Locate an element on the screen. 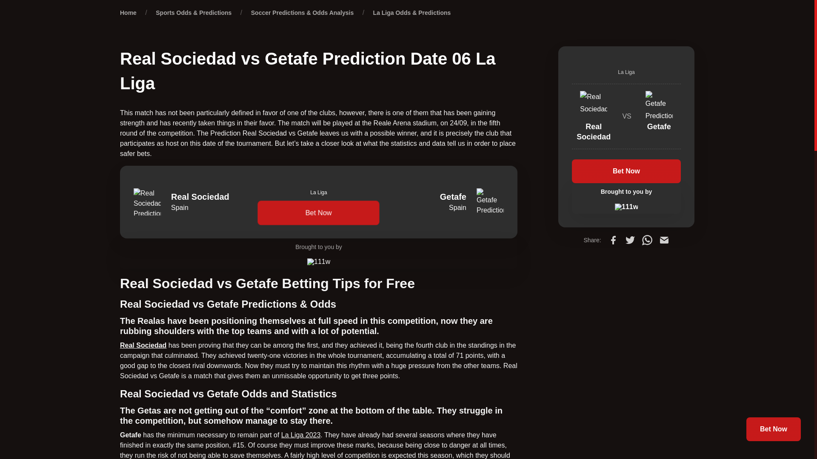  Email is located at coordinates (664, 240).